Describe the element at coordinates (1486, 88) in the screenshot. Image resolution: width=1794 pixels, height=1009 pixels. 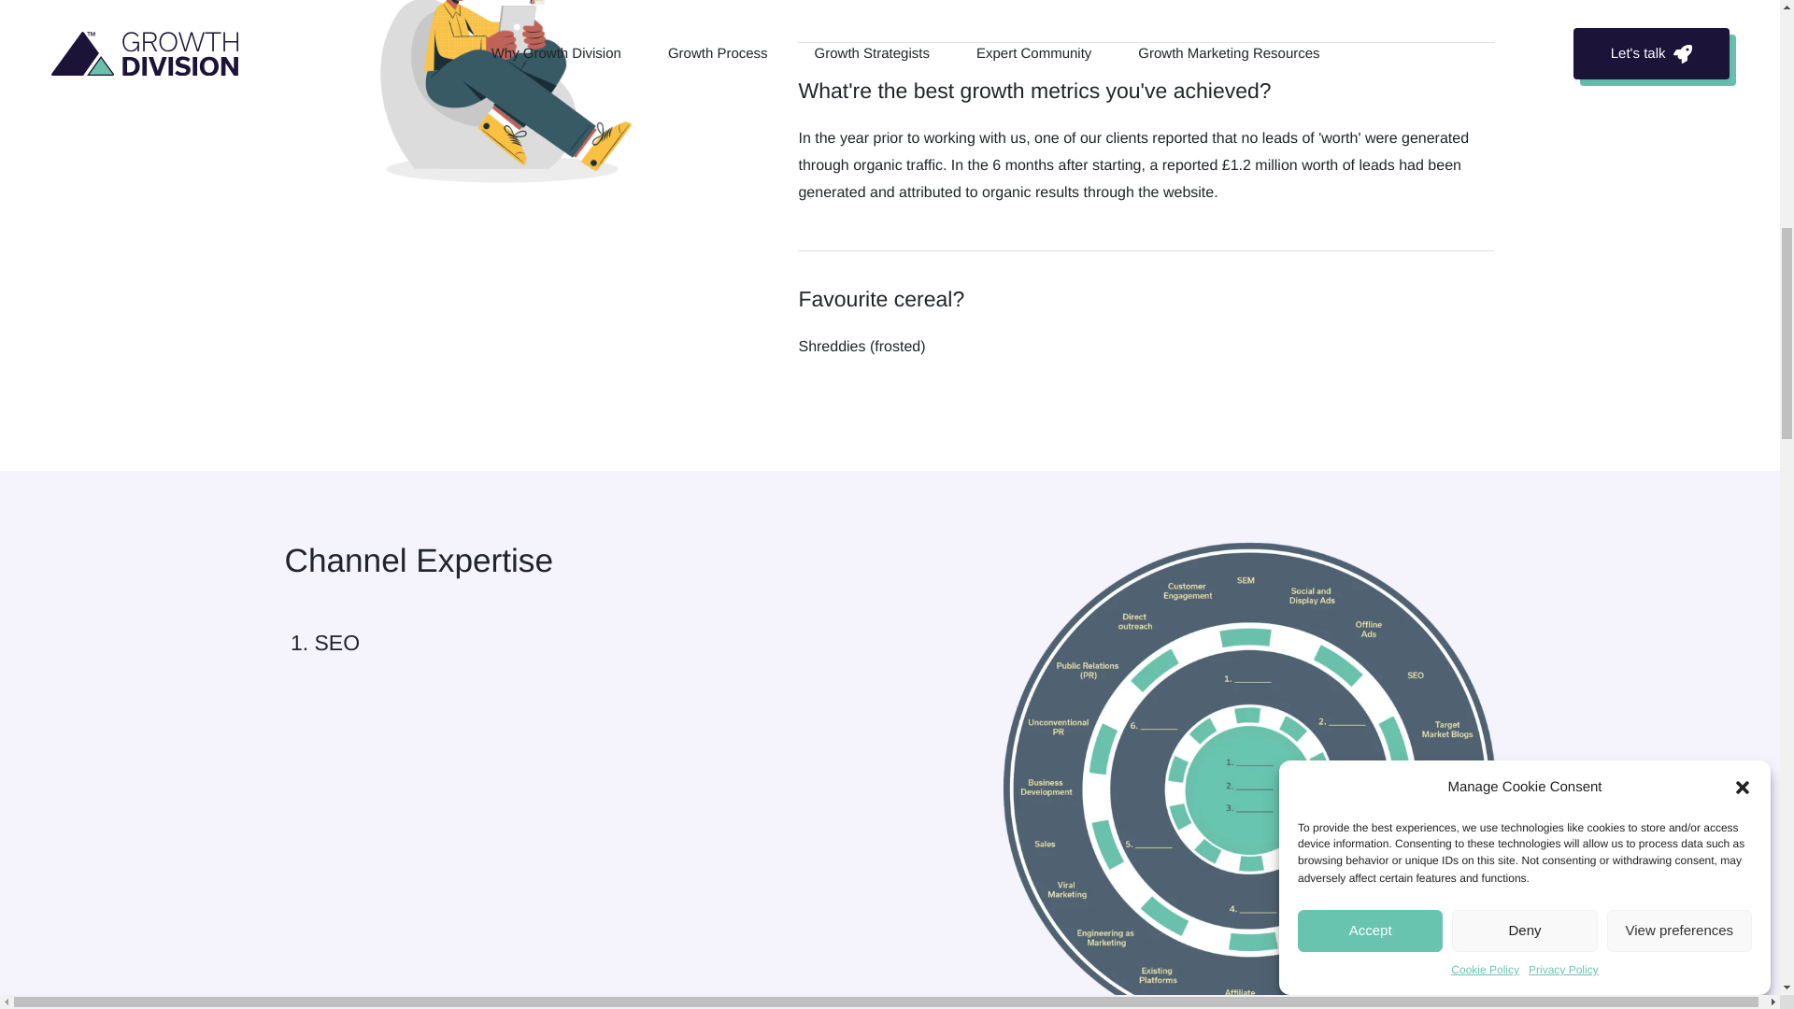
I see `Cookie Policy` at that location.